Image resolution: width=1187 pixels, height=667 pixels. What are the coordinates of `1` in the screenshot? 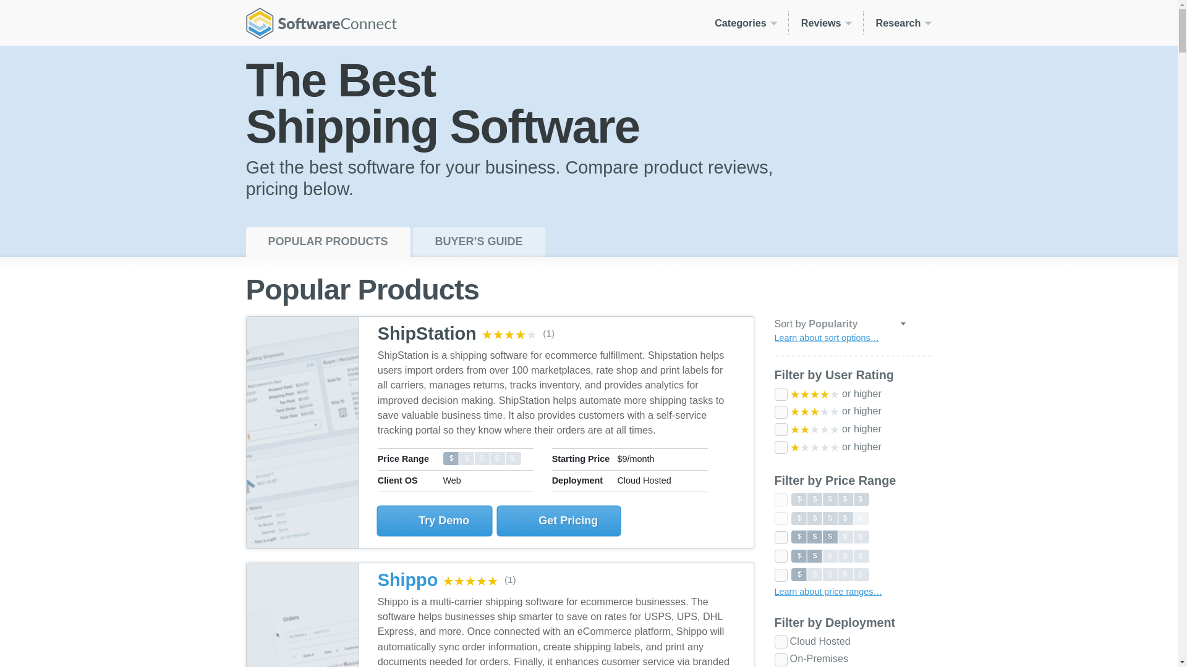 It's located at (780, 447).